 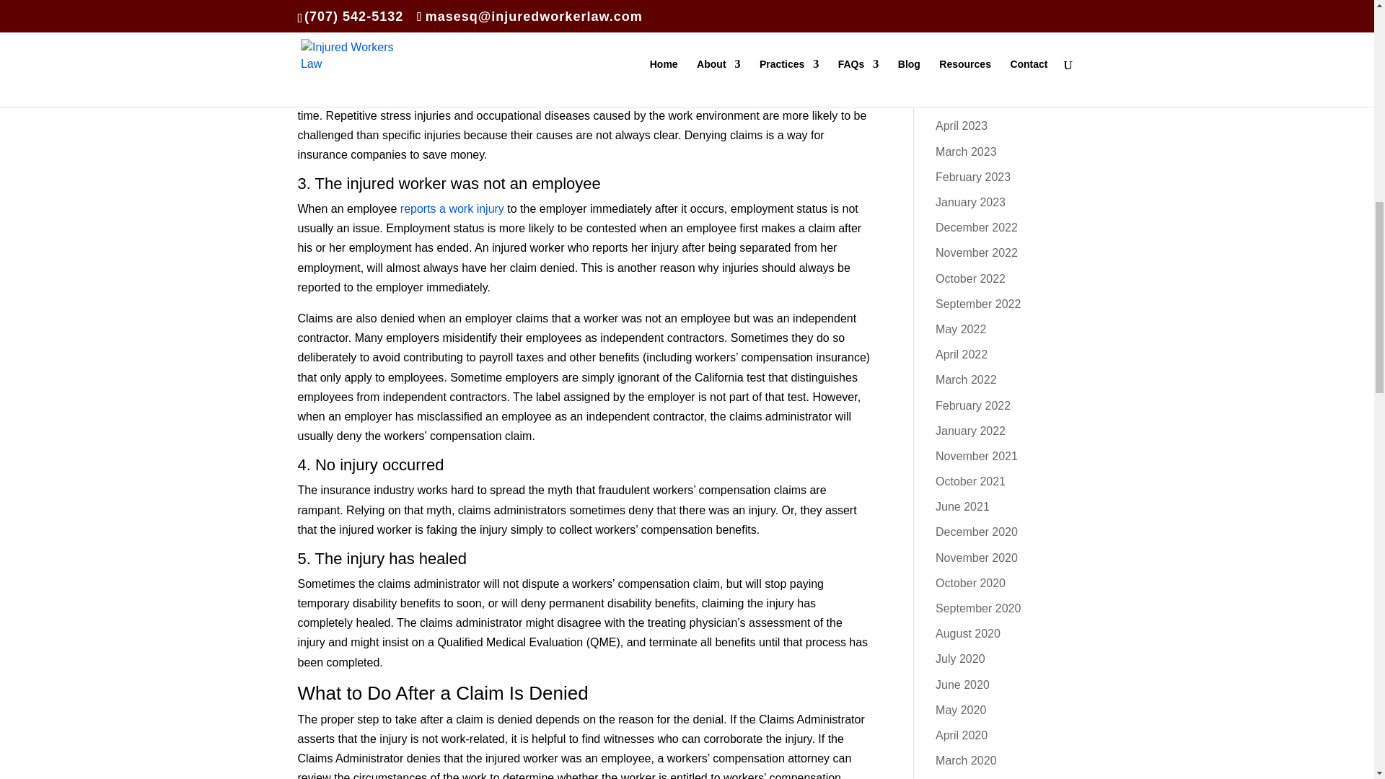 I want to click on September 2023, so click(x=978, y=25).